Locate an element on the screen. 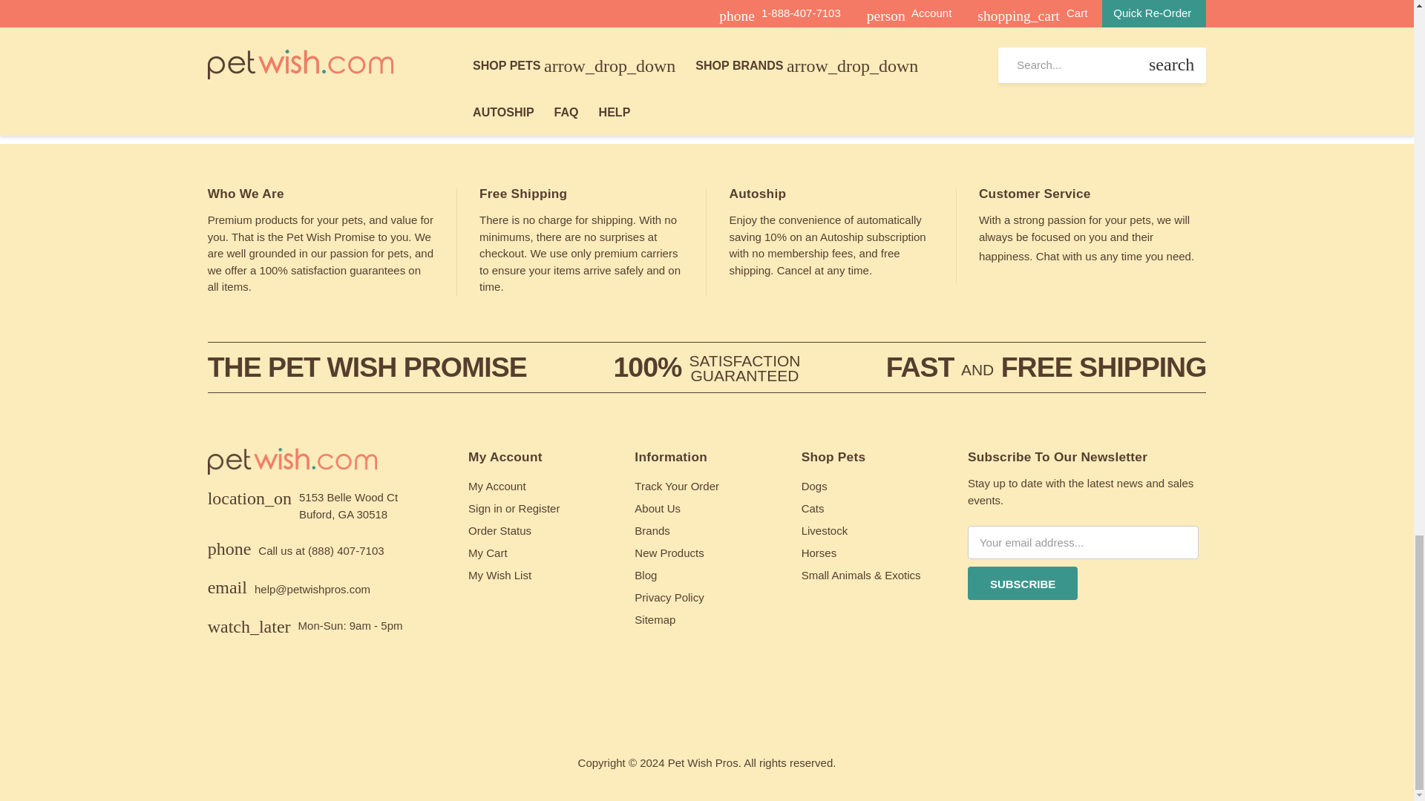 The image size is (1425, 801). Pet Wish Pros is located at coordinates (292, 468).